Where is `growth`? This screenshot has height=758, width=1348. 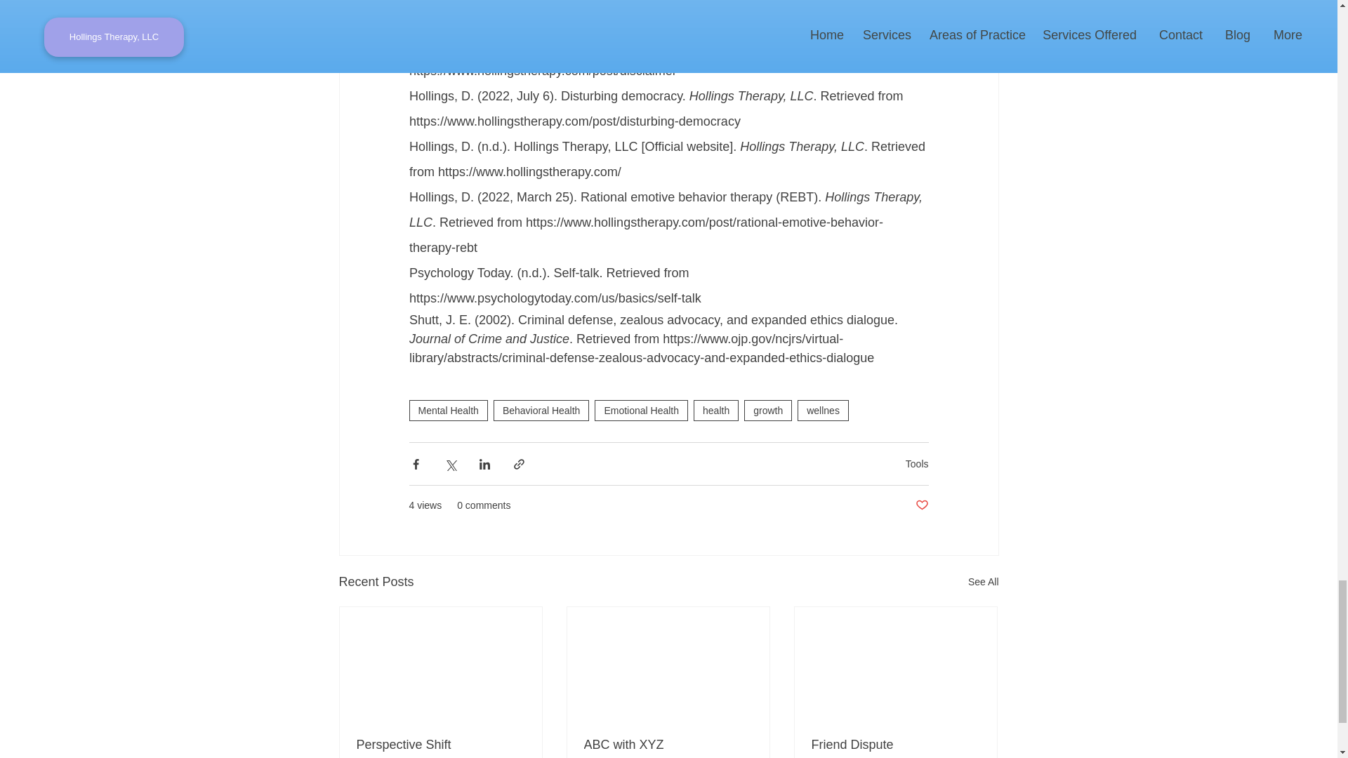
growth is located at coordinates (768, 411).